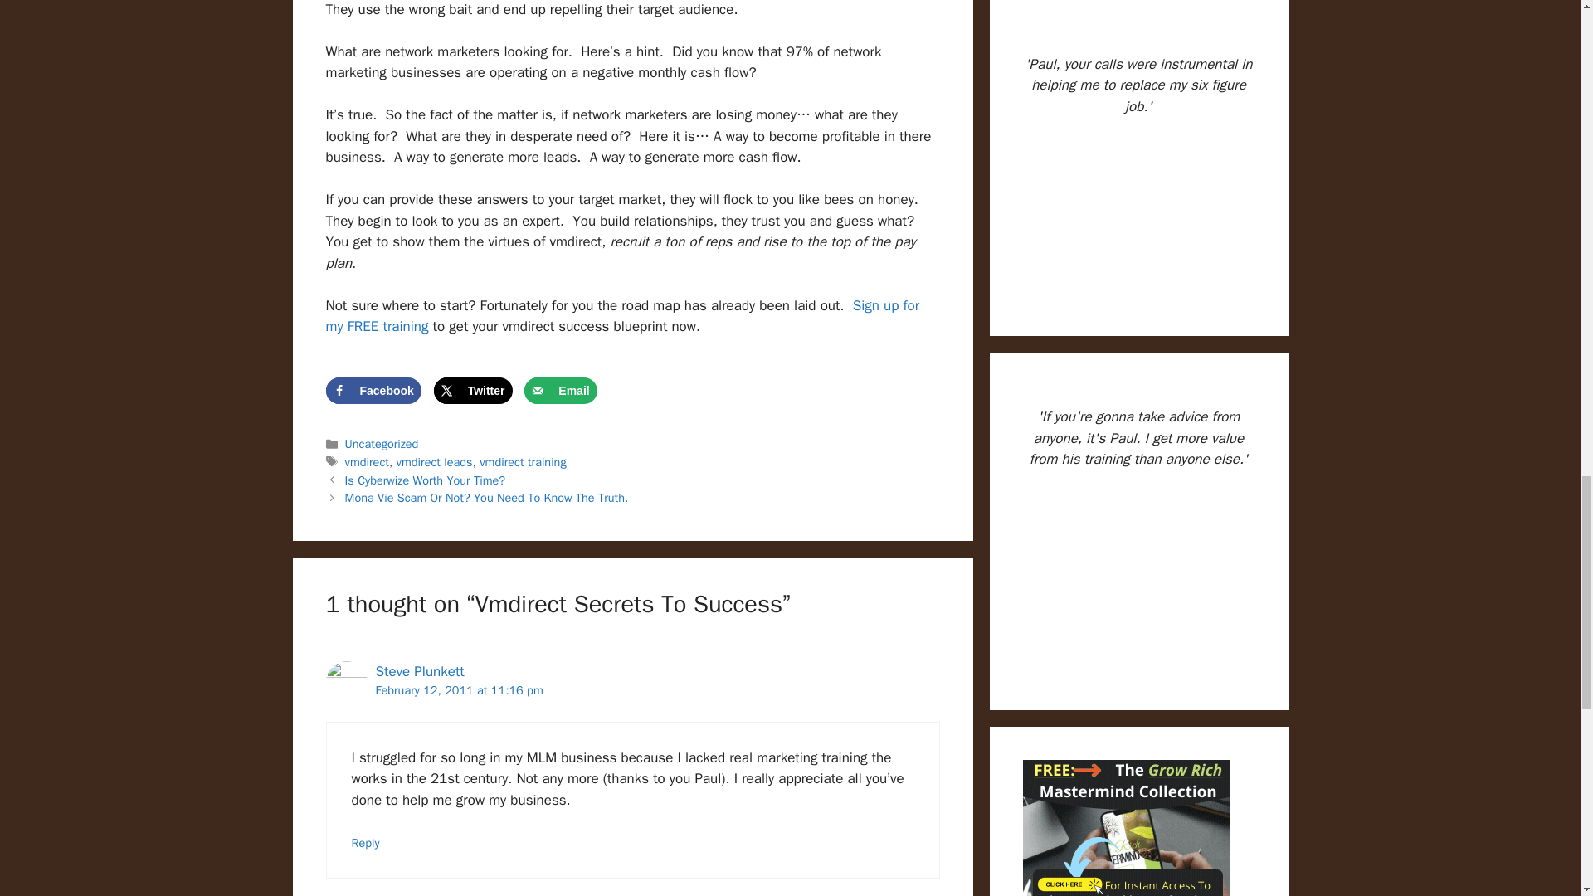  Describe the element at coordinates (418, 671) in the screenshot. I see `Steve Plunkett` at that location.